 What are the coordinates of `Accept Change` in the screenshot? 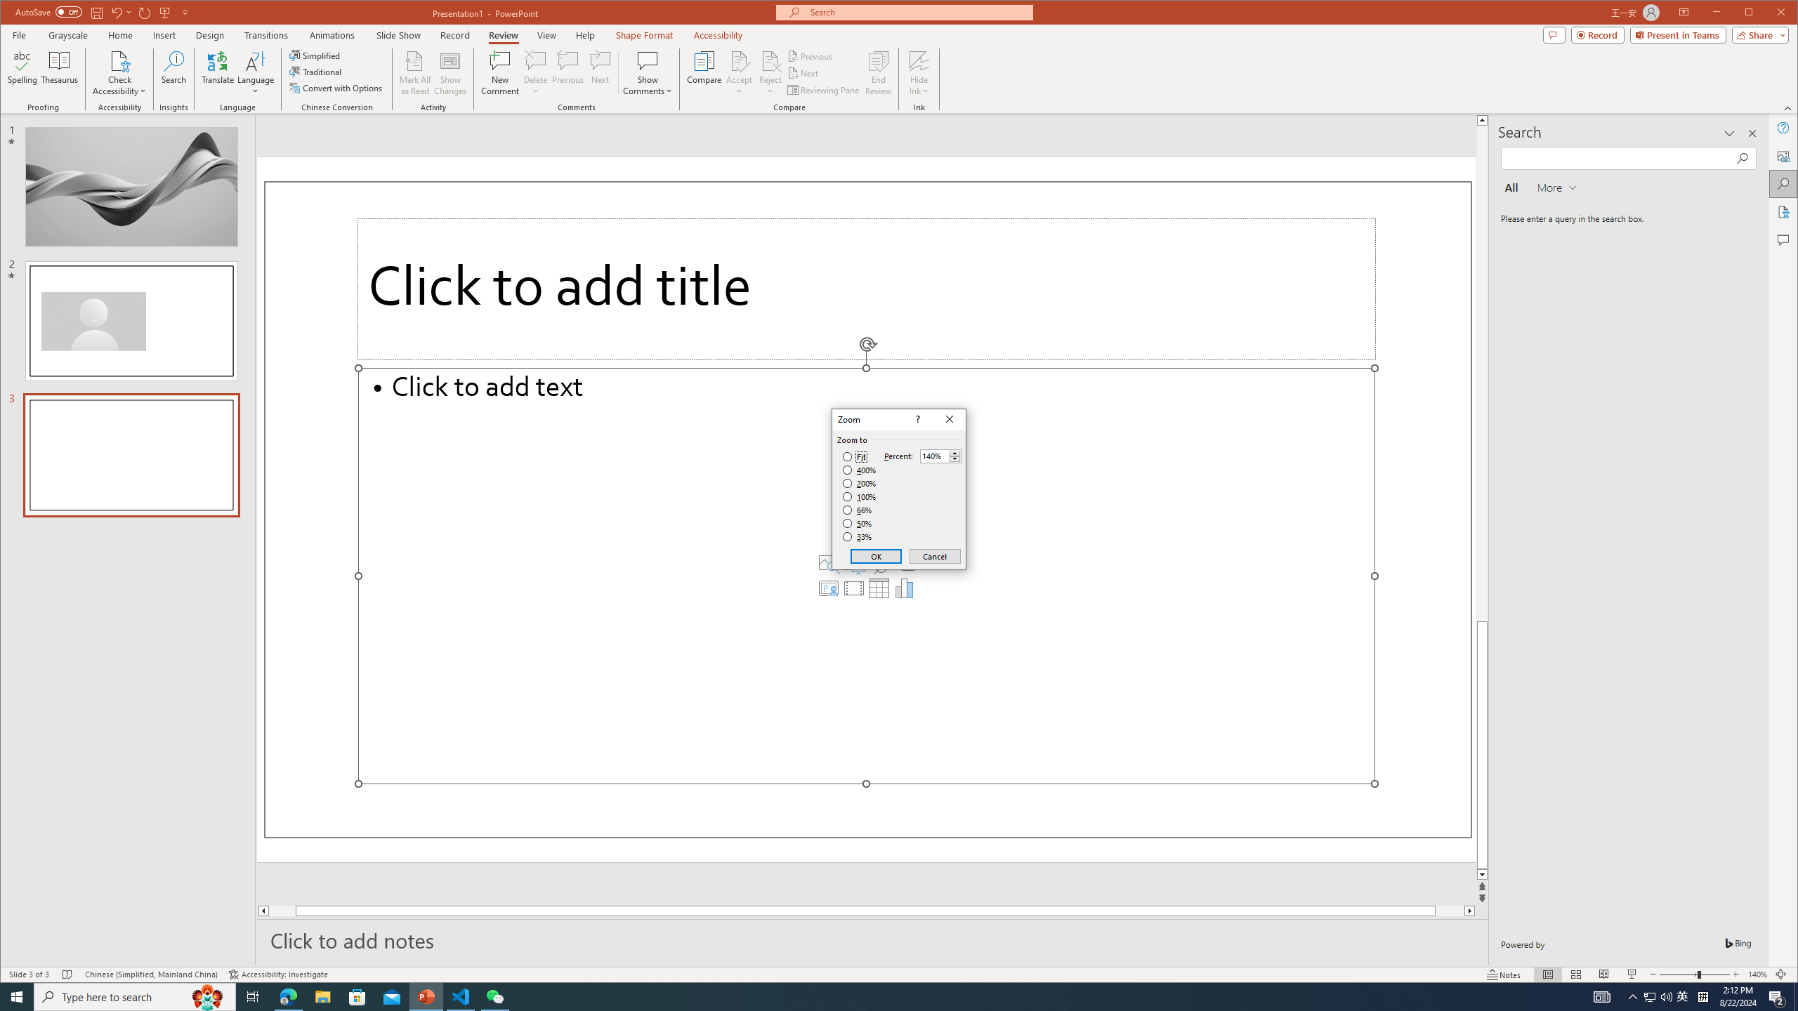 It's located at (740, 60).